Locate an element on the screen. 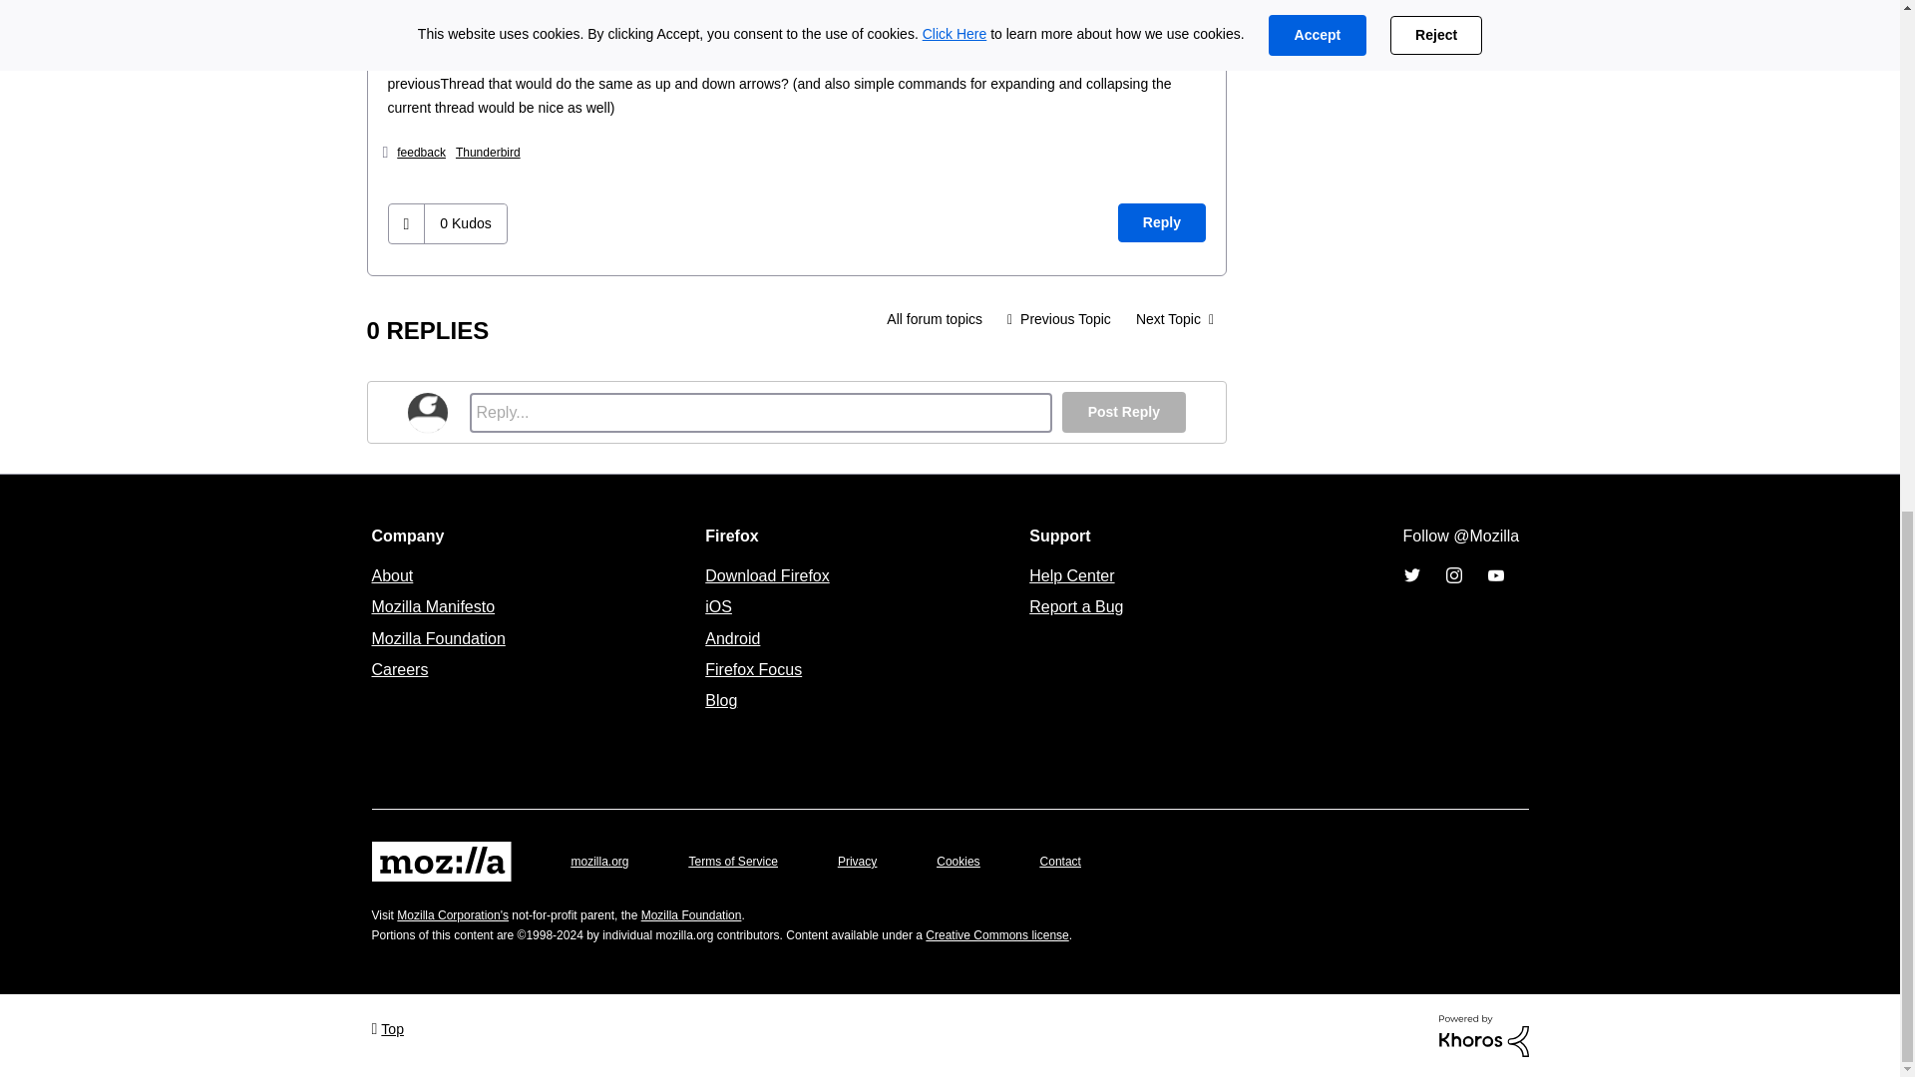 The image size is (1915, 1077). Top is located at coordinates (387, 1027).